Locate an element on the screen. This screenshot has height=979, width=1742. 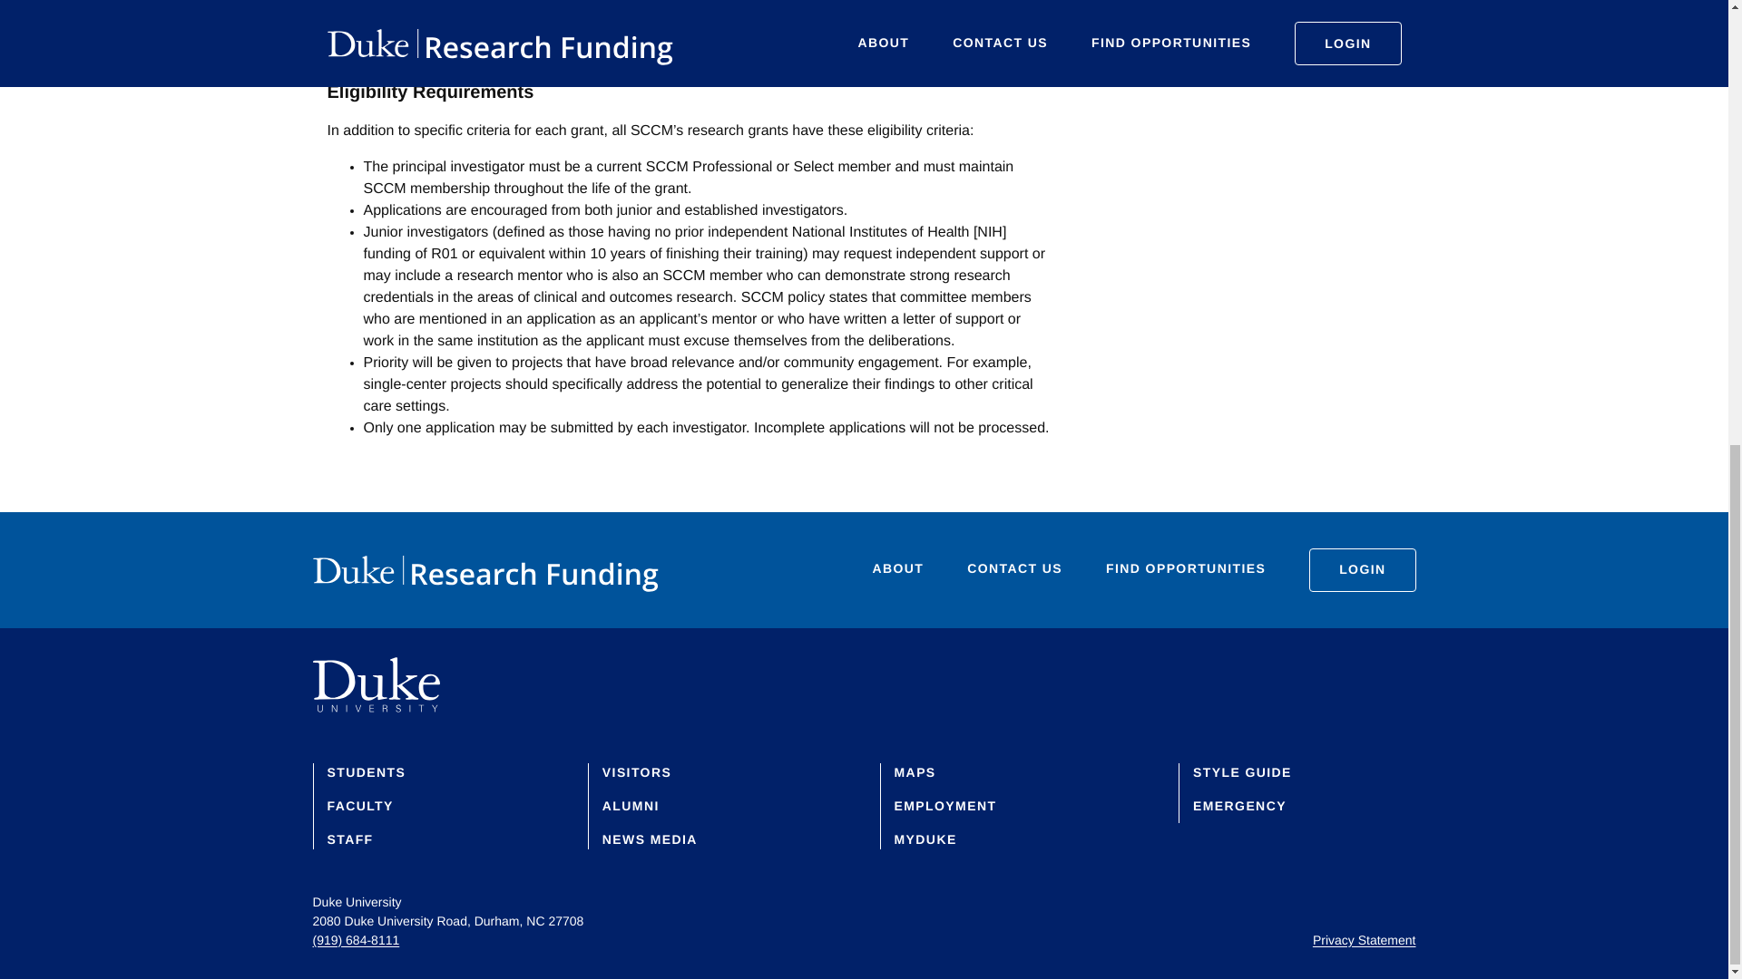
STYLE GUIDE is located at coordinates (1243, 771).